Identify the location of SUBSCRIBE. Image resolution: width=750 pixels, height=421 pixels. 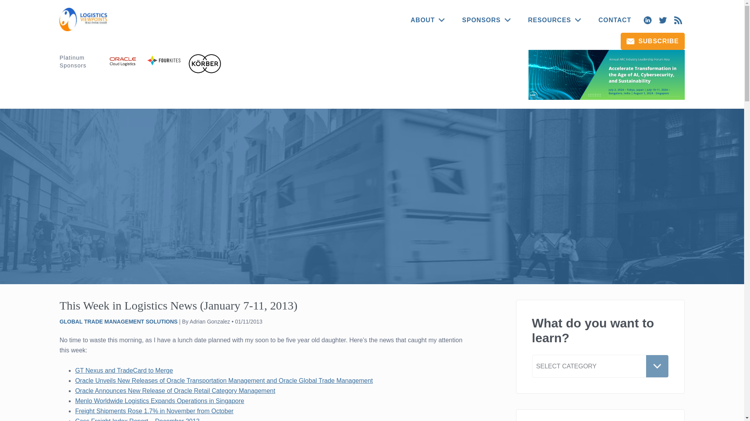
(652, 41).